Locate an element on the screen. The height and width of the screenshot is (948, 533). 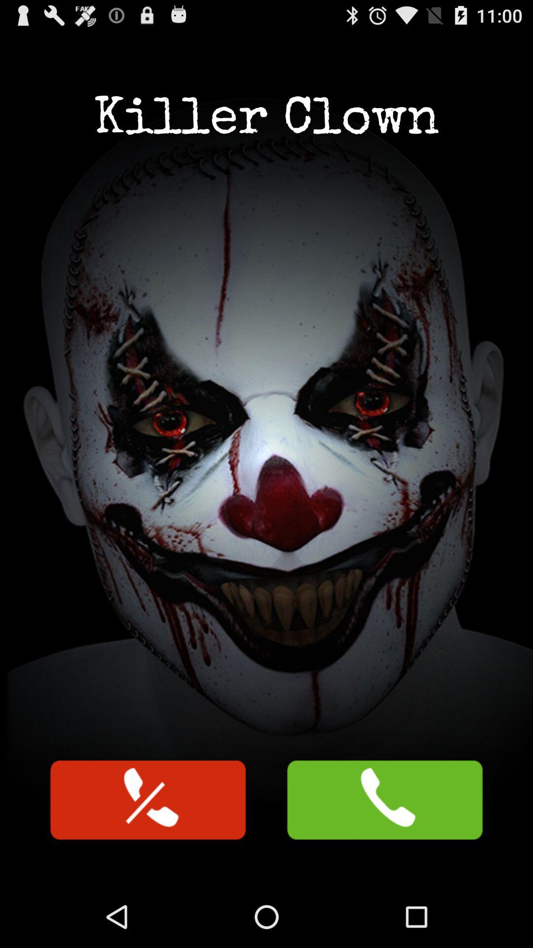
answer phone is located at coordinates (385, 800).